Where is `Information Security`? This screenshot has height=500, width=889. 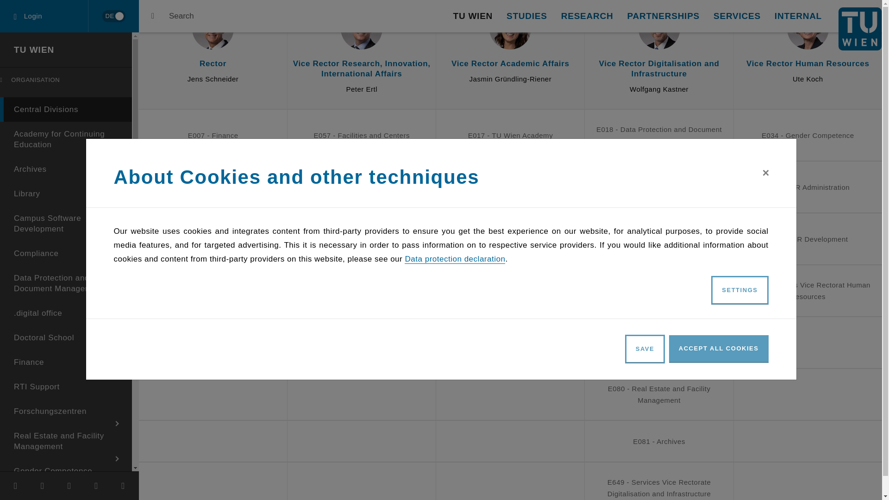
Information Security is located at coordinates (66, 20).